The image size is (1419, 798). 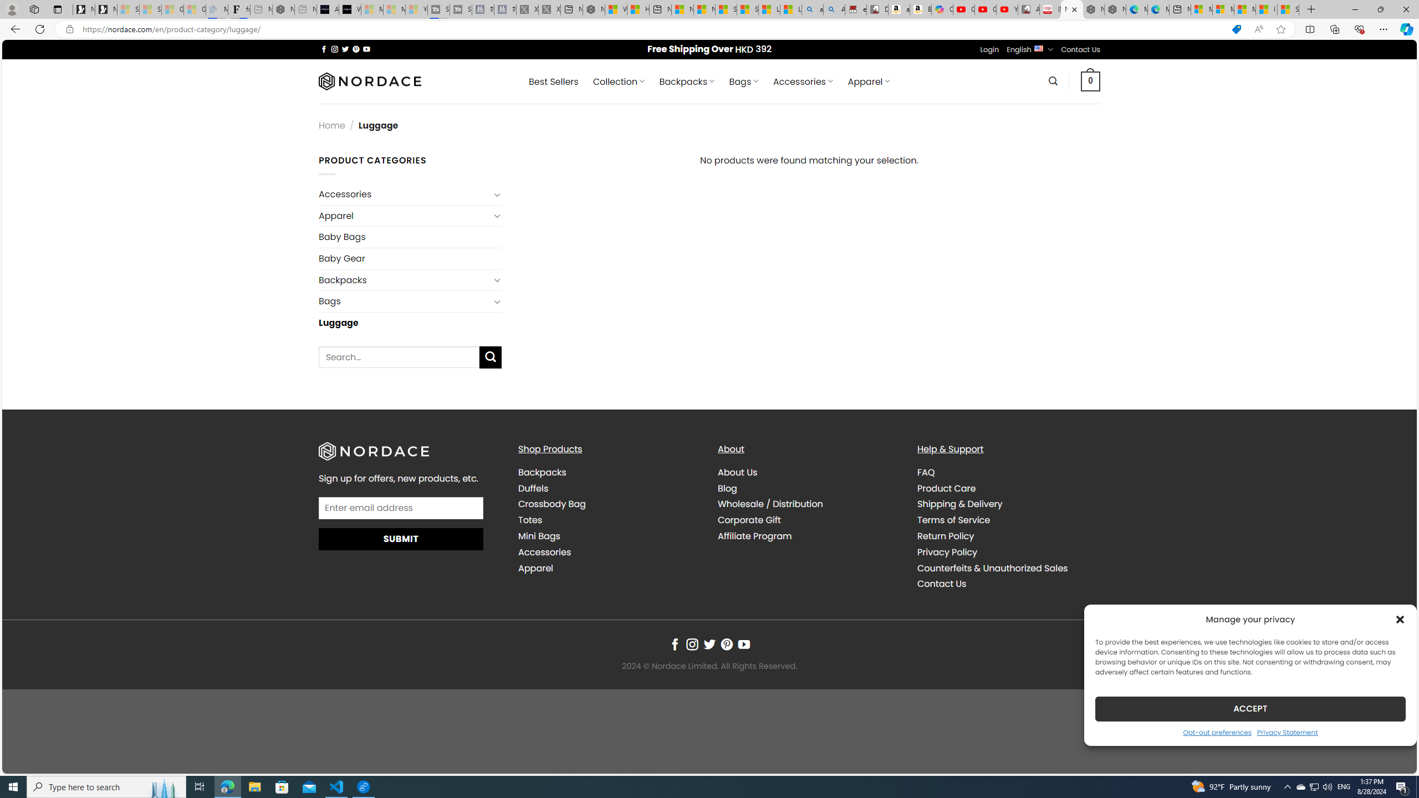 What do you see at coordinates (401, 508) in the screenshot?
I see `AutomationID: input_4_1` at bounding box center [401, 508].